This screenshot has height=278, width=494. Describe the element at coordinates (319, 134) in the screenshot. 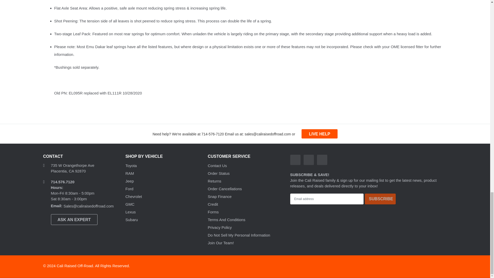

I see `Contact Us` at that location.